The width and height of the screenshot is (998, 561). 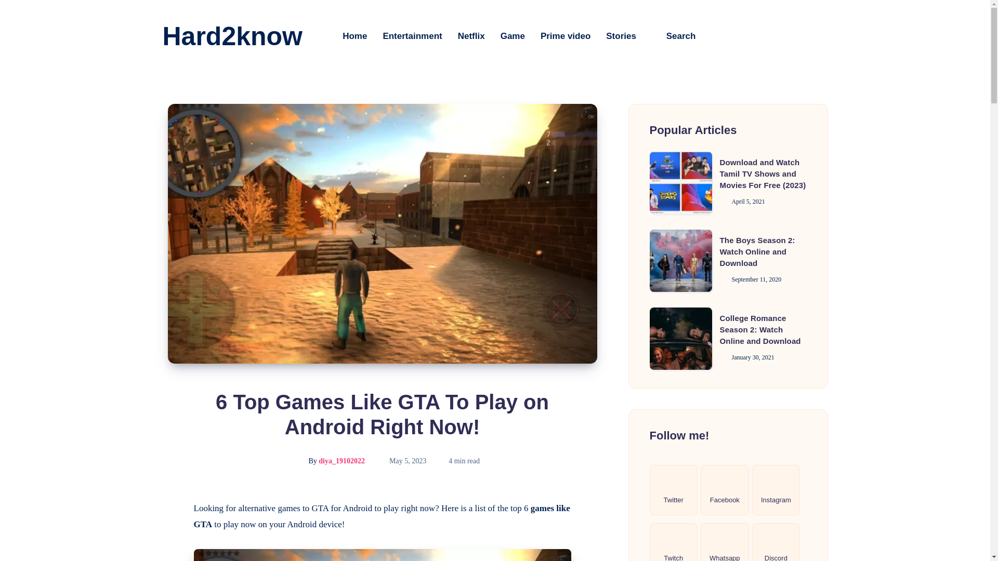 I want to click on Share on Pinterest, so click(x=167, y=553).